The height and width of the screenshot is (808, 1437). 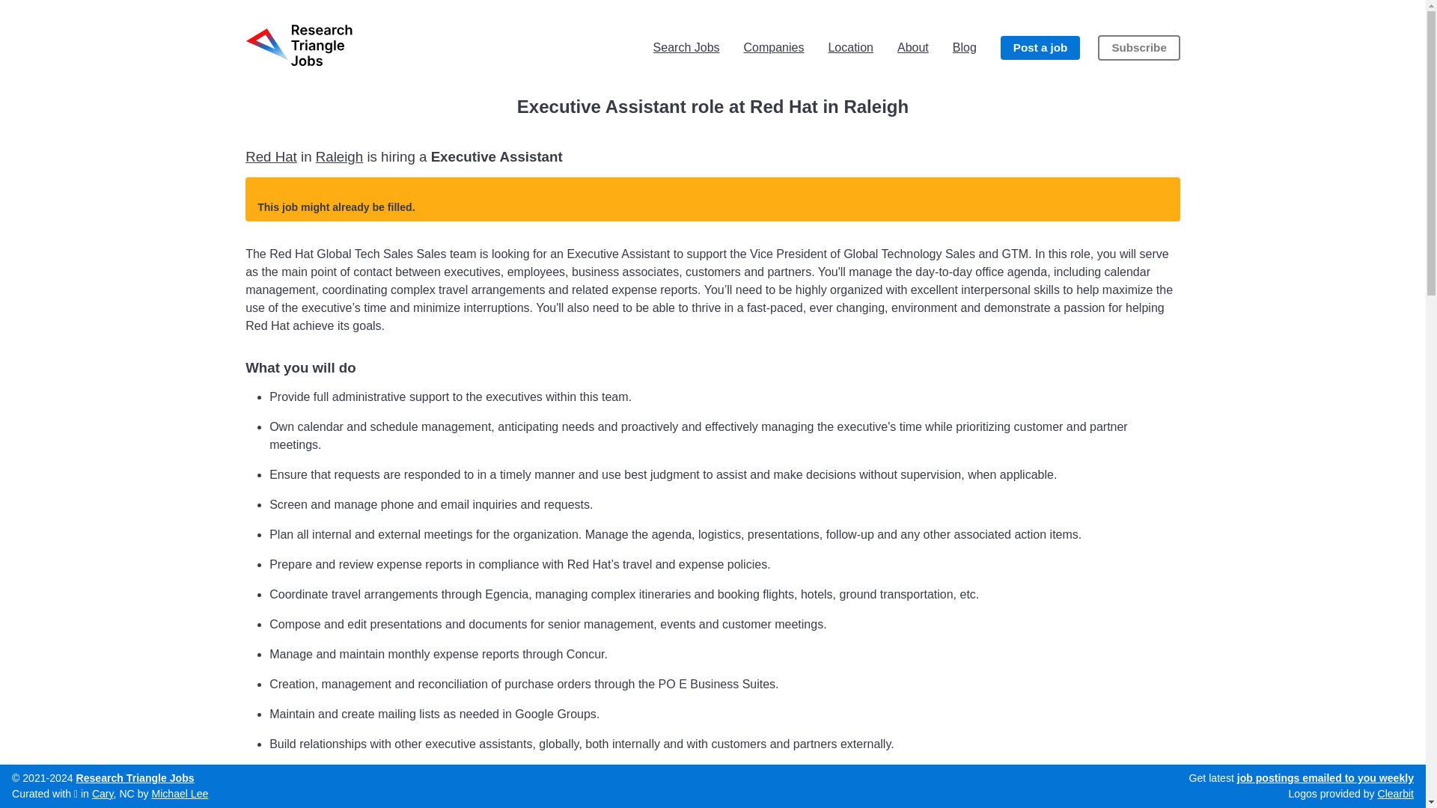 What do you see at coordinates (964, 47) in the screenshot?
I see `Blog` at bounding box center [964, 47].